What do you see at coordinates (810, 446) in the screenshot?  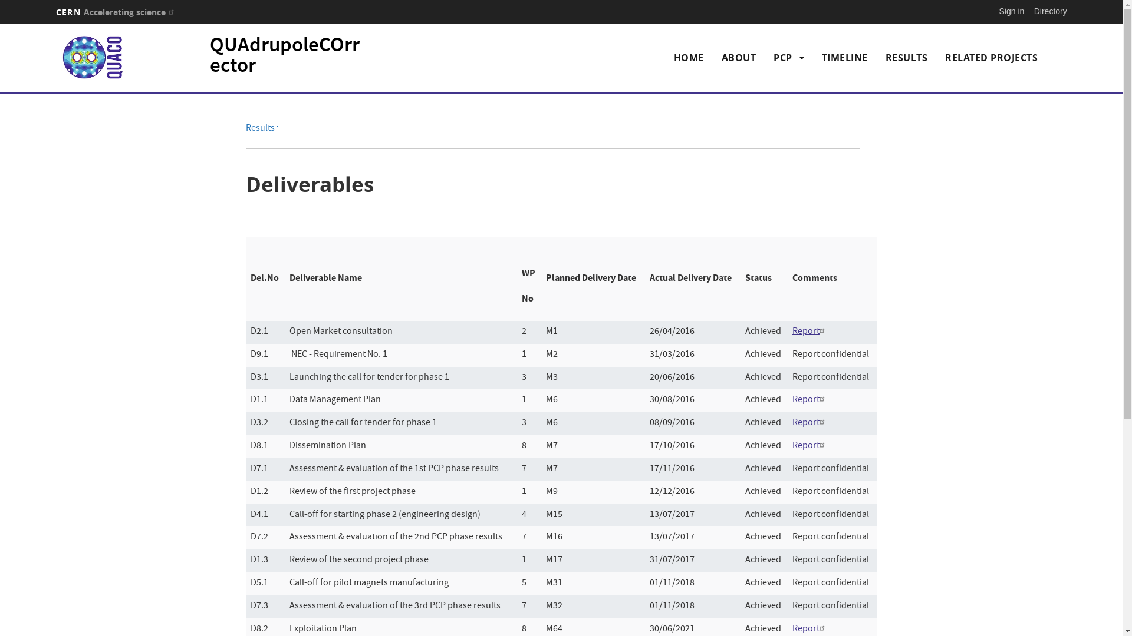 I see `Report(link is external)` at bounding box center [810, 446].